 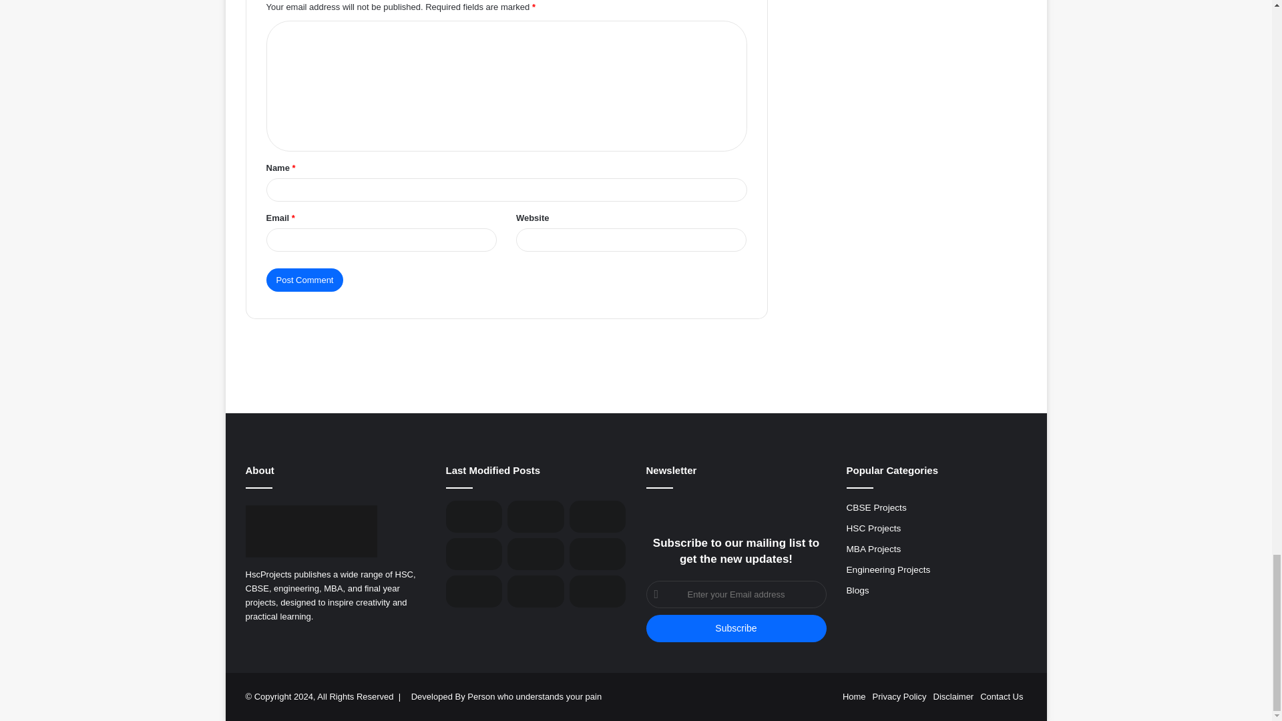 What do you see at coordinates (736, 629) in the screenshot?
I see `Subscribe` at bounding box center [736, 629].